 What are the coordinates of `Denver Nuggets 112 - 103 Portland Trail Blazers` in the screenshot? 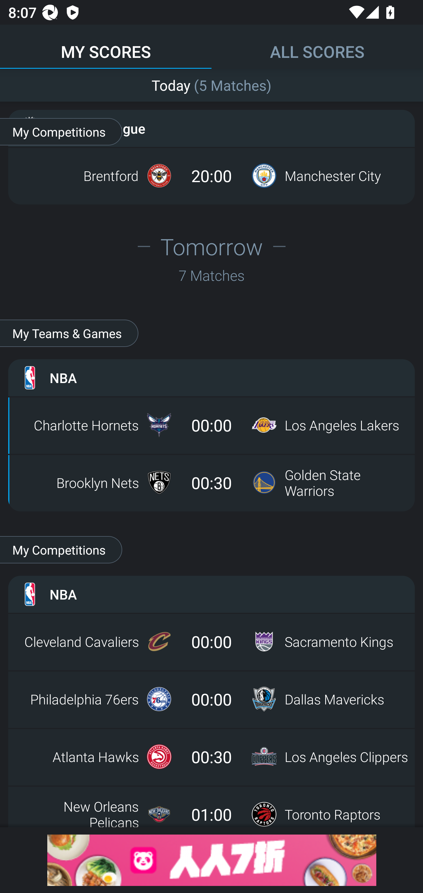 It's located at (211, 83).